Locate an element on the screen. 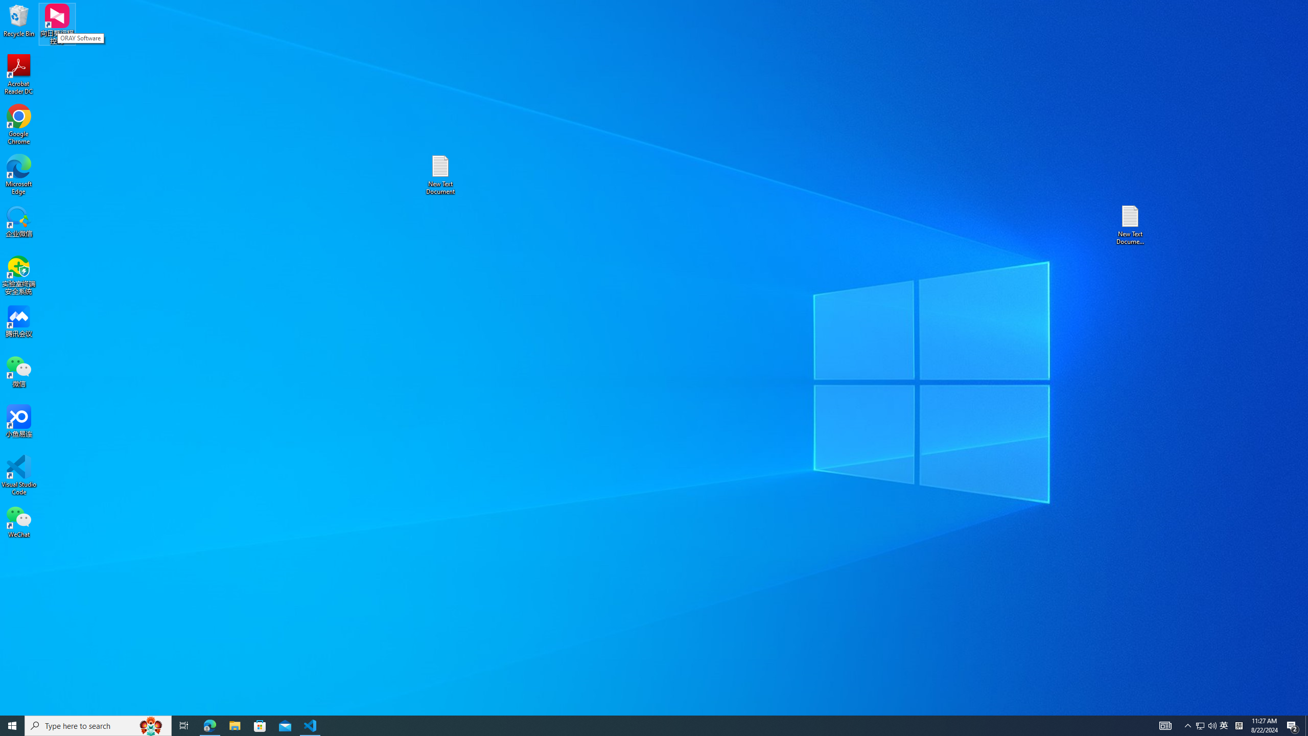 This screenshot has width=1308, height=736. Q2790: 100% is located at coordinates (19, 125).